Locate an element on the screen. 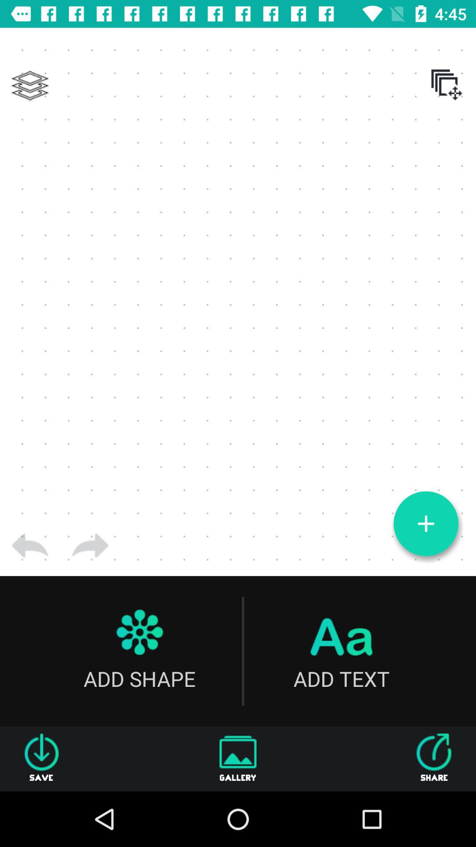  jump until the gallery icon is located at coordinates (238, 759).